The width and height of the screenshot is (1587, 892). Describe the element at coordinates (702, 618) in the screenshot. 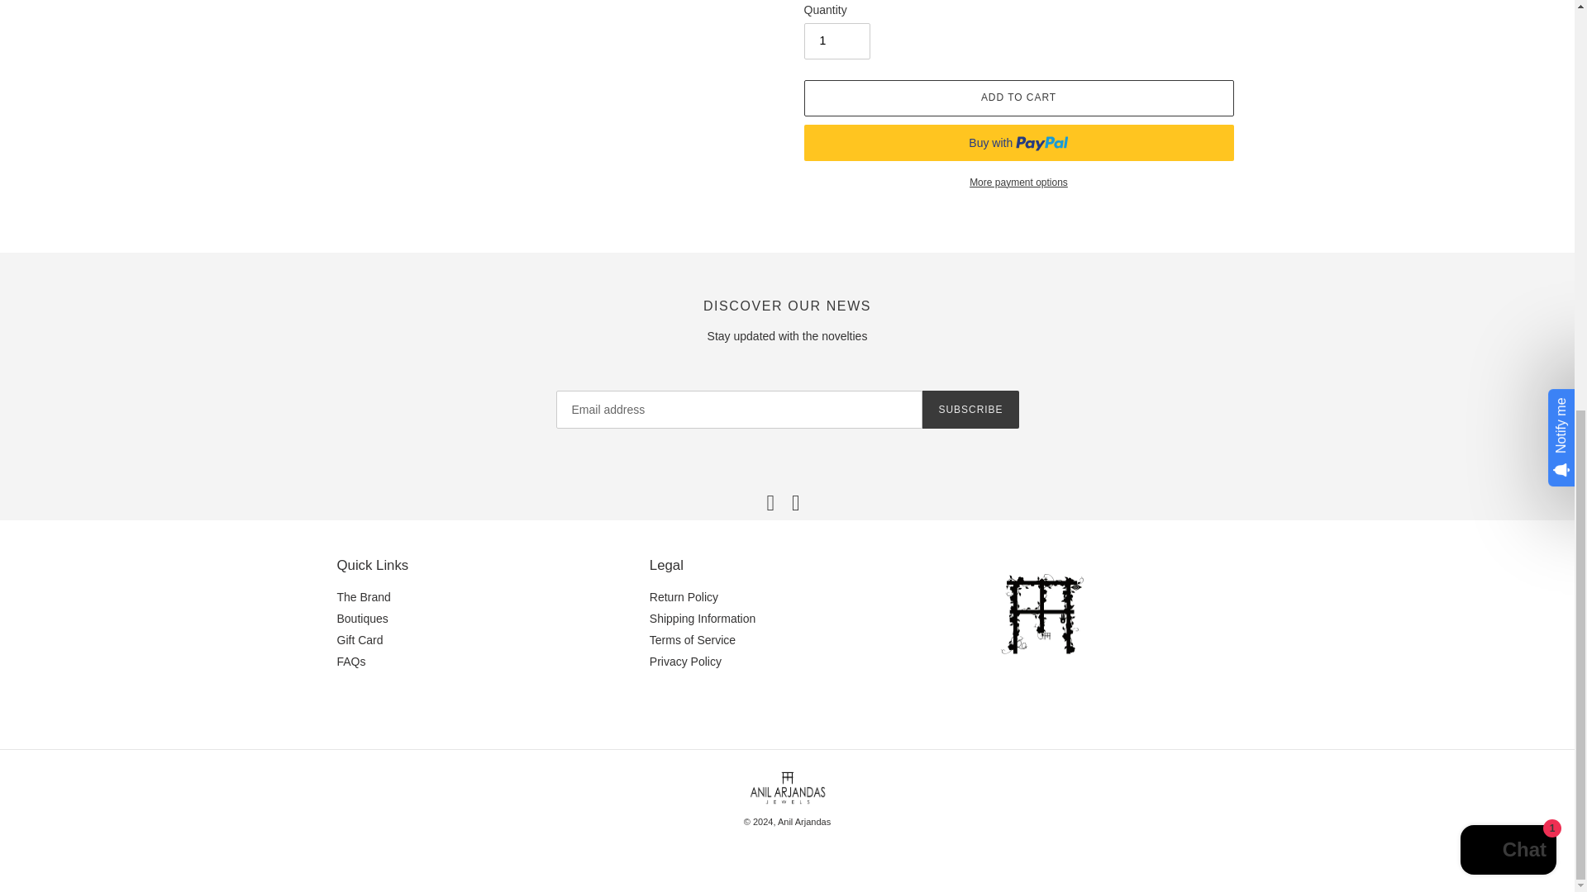

I see `Shipping Information` at that location.